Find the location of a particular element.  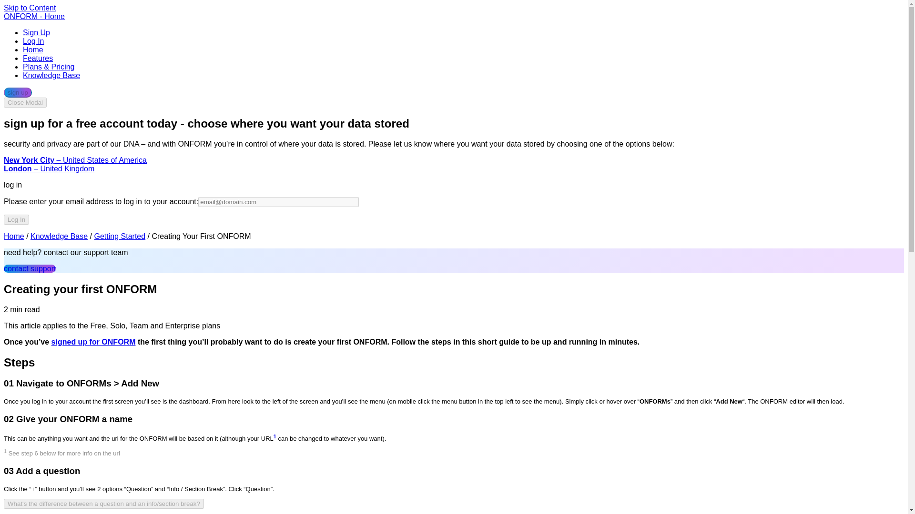

Log In is located at coordinates (16, 219).